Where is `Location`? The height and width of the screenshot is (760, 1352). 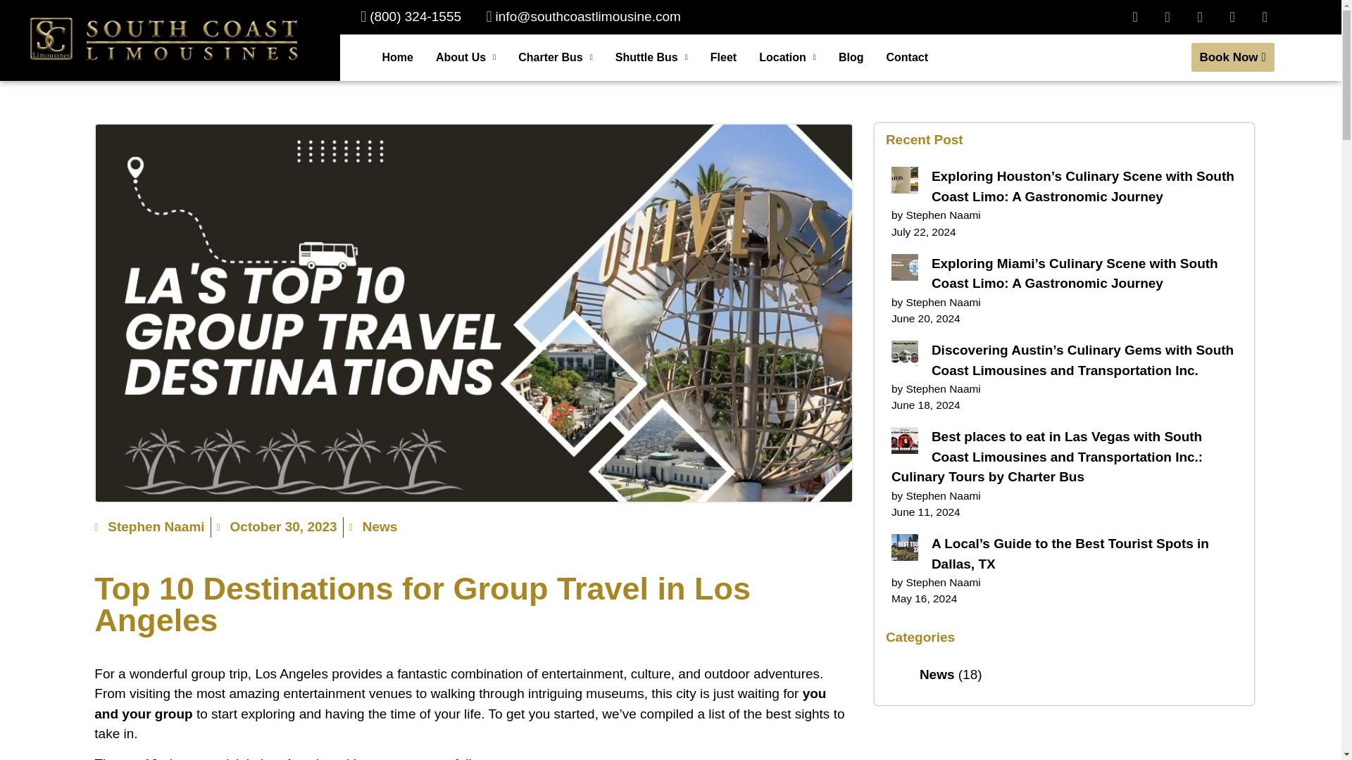 Location is located at coordinates (787, 56).